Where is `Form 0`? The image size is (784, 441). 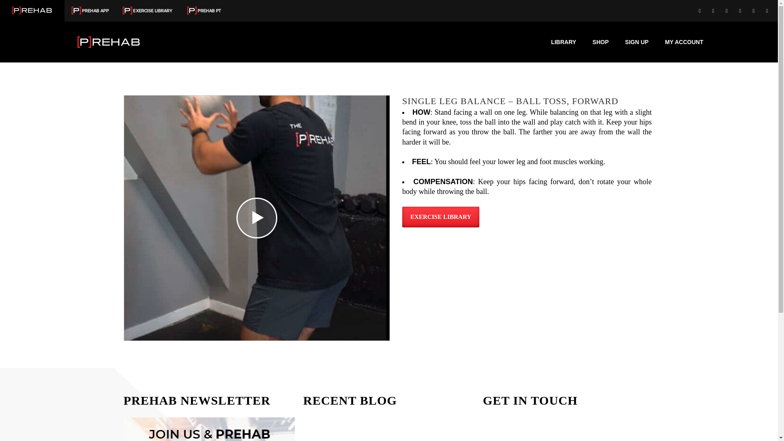
Form 0 is located at coordinates (568, 429).